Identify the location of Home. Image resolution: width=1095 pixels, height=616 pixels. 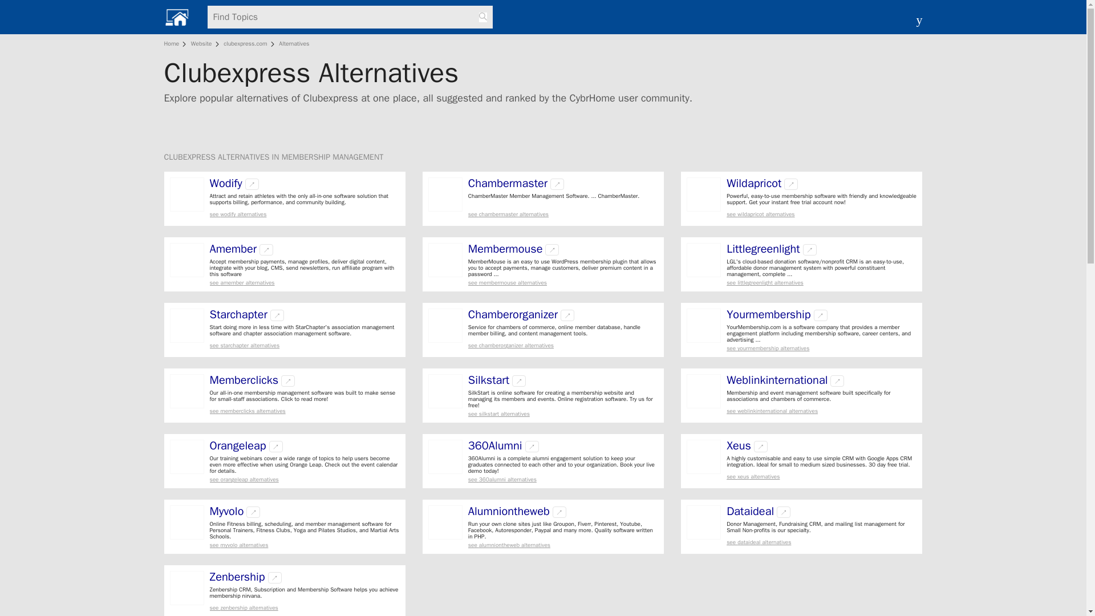
(173, 43).